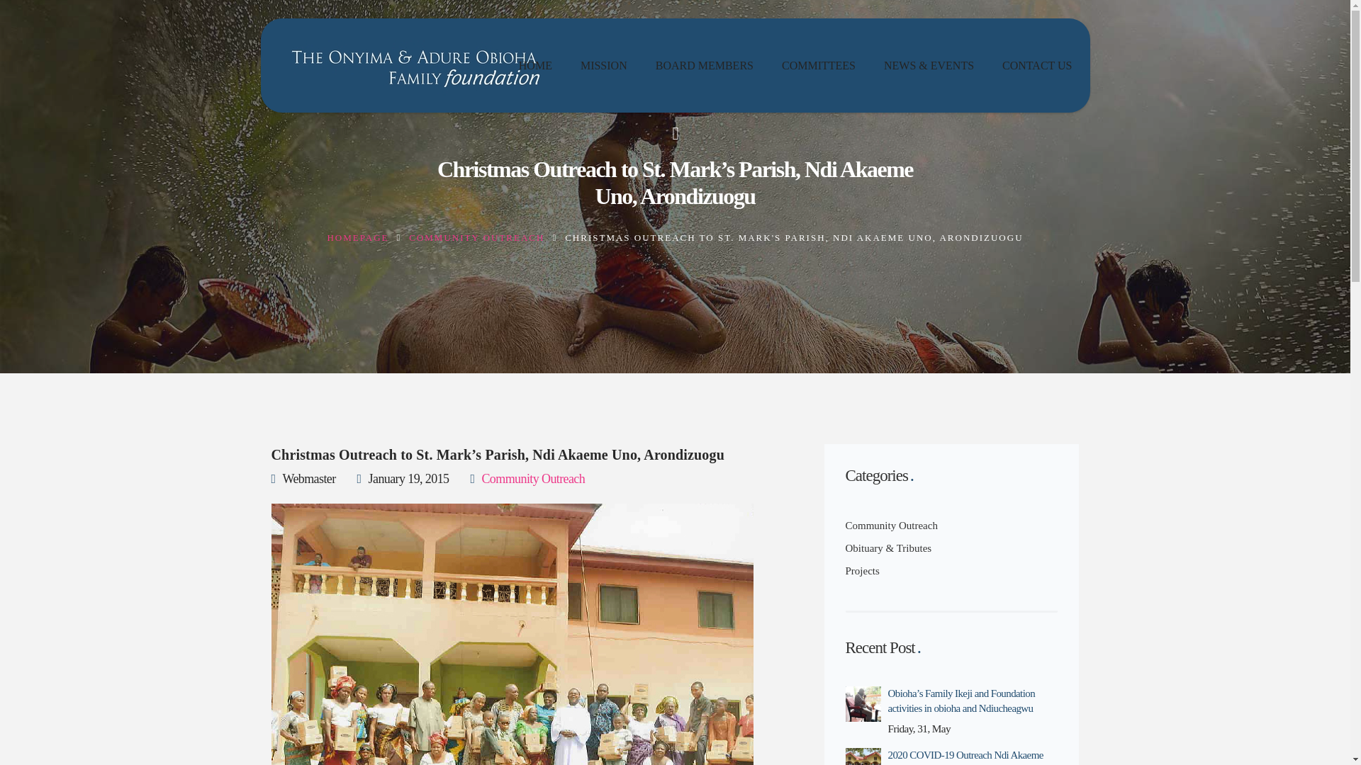 The image size is (1361, 765). What do you see at coordinates (403, 479) in the screenshot?
I see `Post date` at bounding box center [403, 479].